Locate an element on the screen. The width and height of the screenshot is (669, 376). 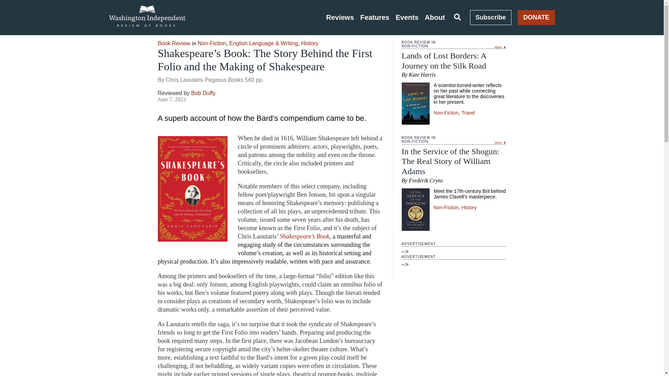
Non-Fiction is located at coordinates (446, 207).